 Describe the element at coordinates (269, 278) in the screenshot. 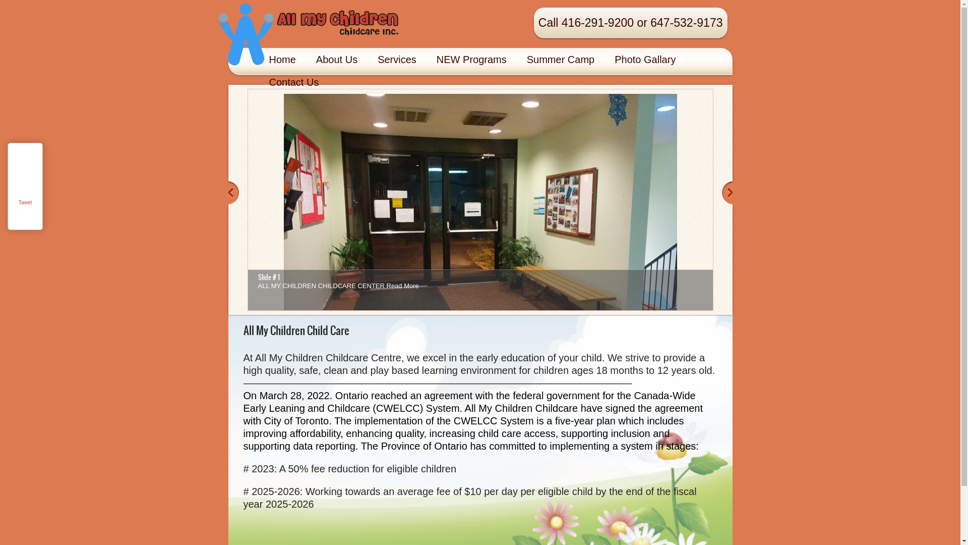

I see `Slide # 1` at that location.